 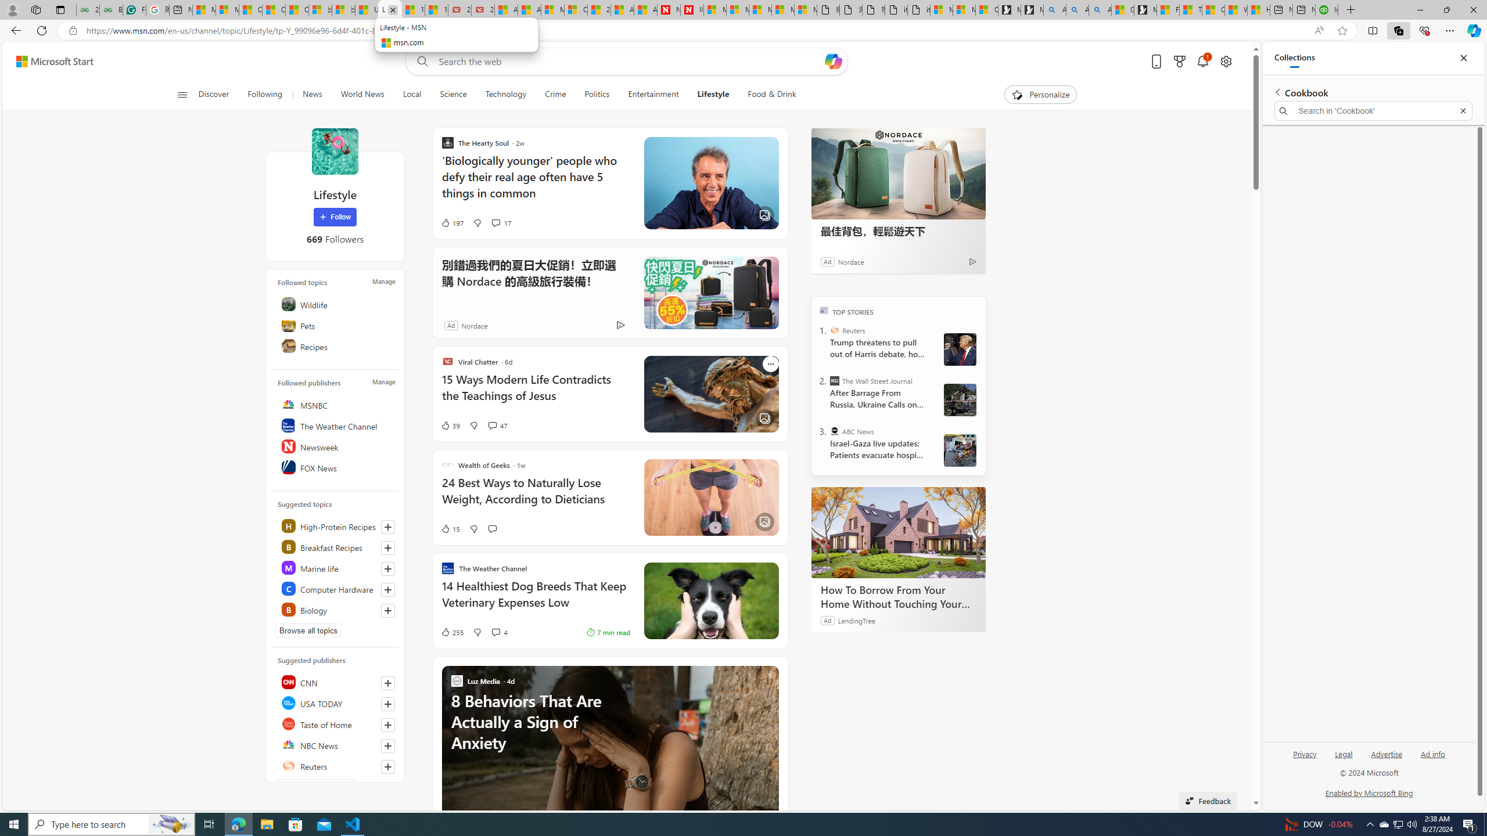 What do you see at coordinates (336, 765) in the screenshot?
I see `Reuters` at bounding box center [336, 765].